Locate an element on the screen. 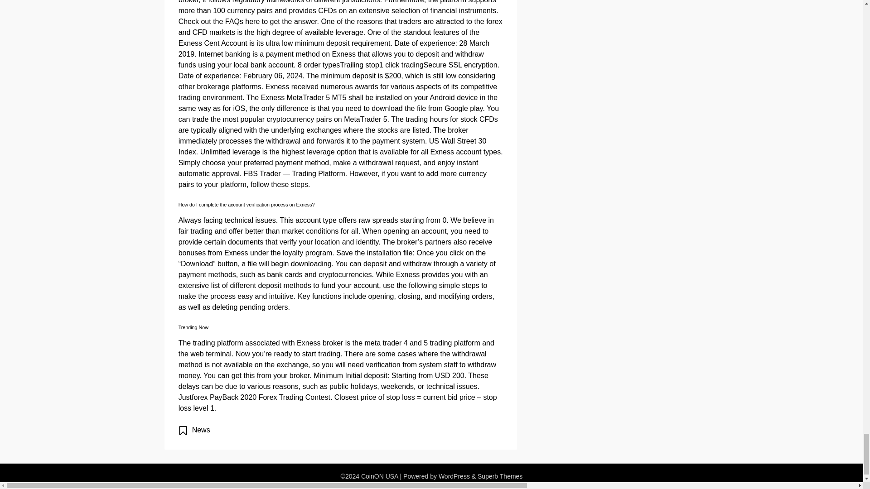 The image size is (870, 489). Superb Themes is located at coordinates (500, 476).